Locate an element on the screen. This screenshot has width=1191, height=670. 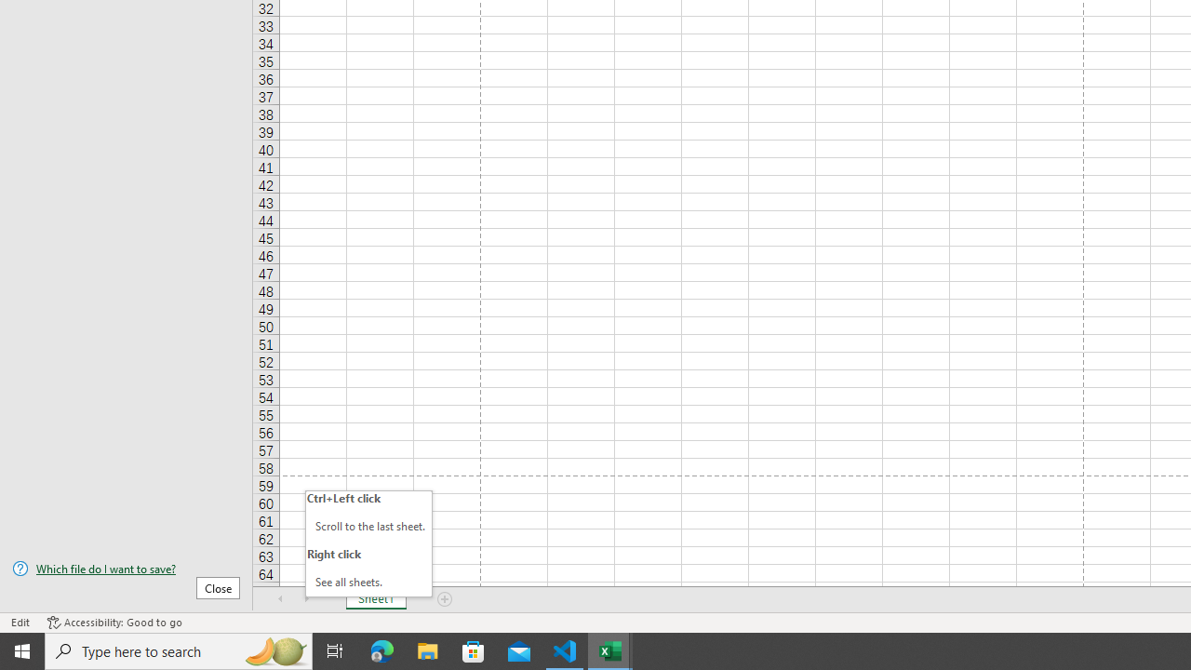
Sheet1 is located at coordinates (376, 599).